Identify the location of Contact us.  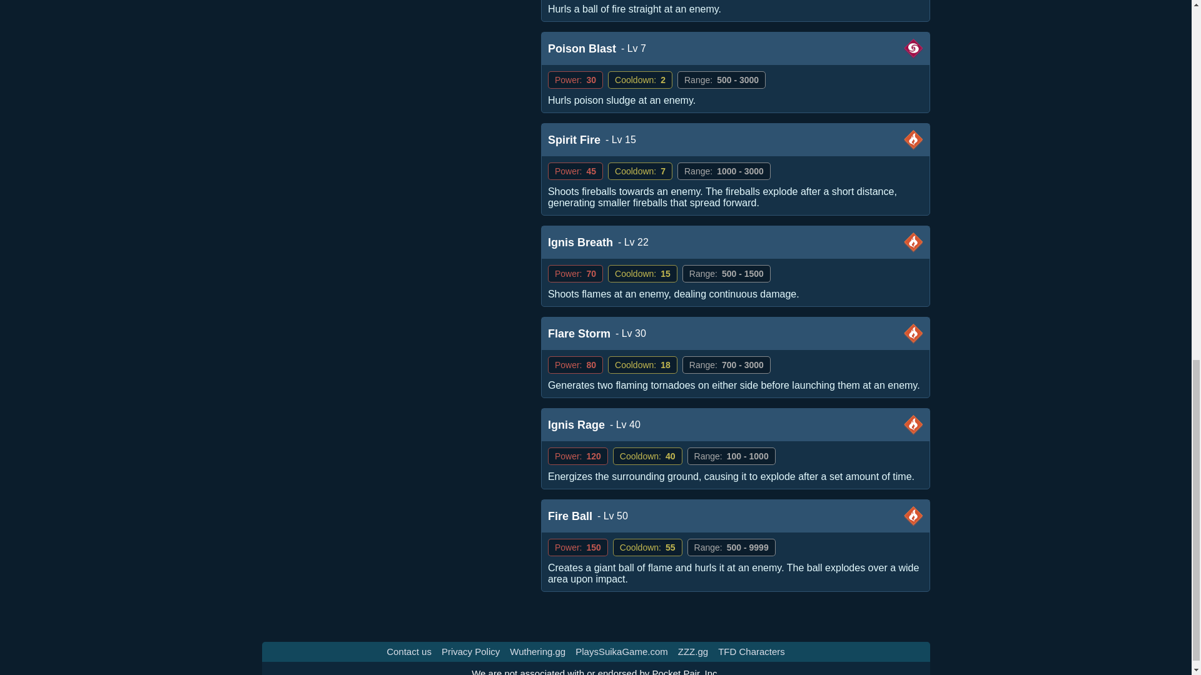
(409, 651).